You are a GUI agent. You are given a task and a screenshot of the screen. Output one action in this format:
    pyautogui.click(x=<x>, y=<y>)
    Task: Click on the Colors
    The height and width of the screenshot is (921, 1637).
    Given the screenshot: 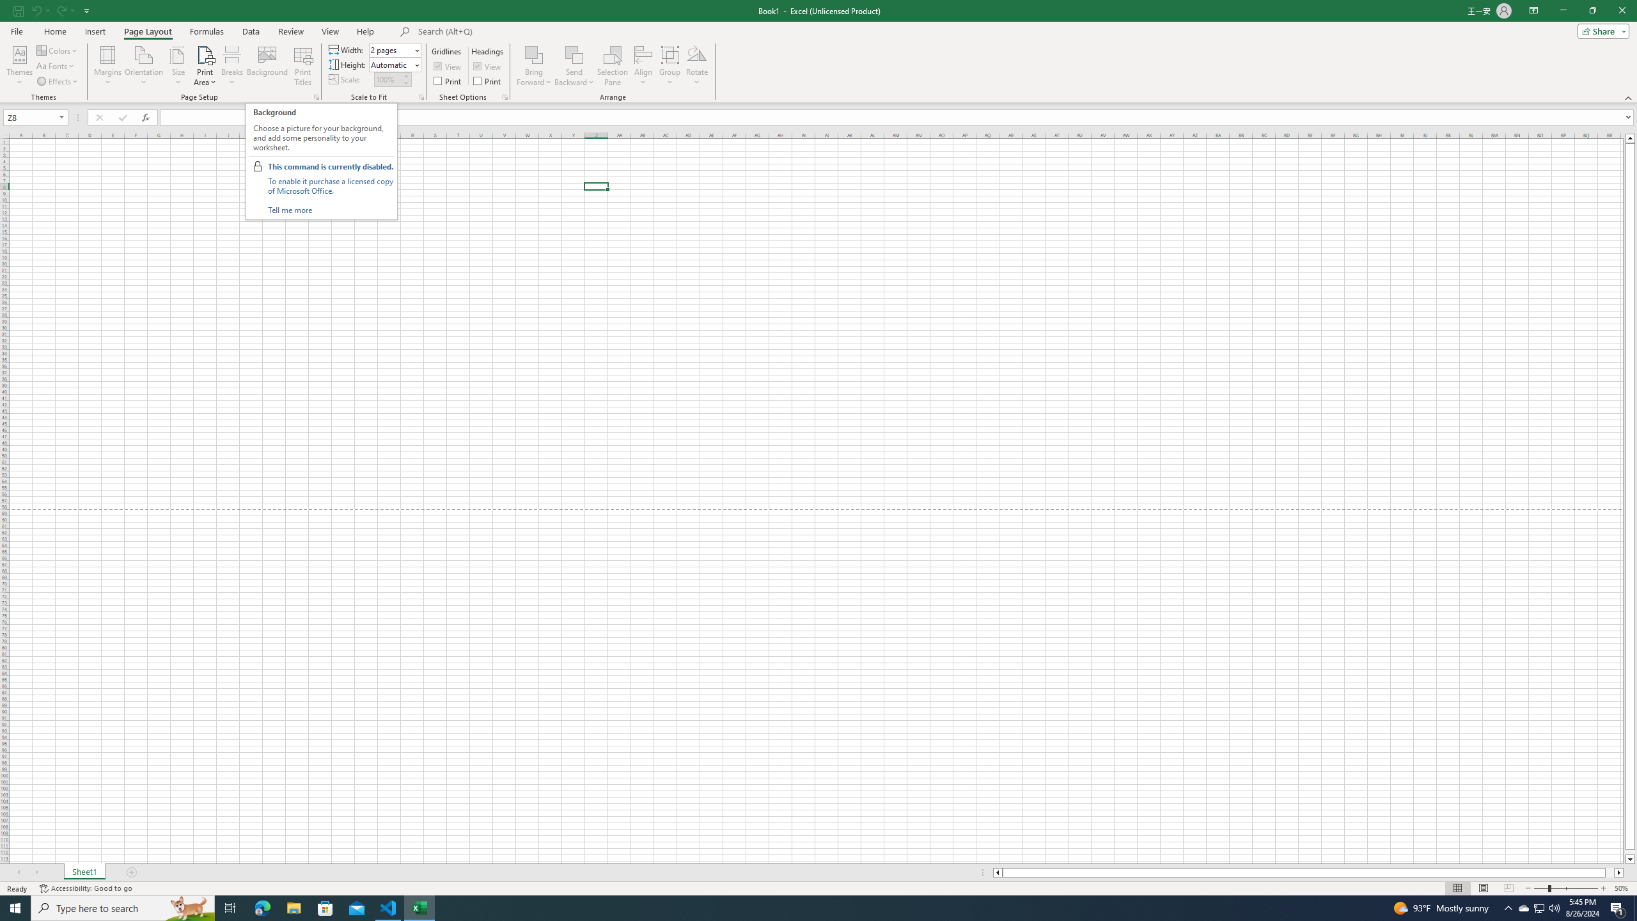 What is the action you would take?
    pyautogui.click(x=58, y=50)
    